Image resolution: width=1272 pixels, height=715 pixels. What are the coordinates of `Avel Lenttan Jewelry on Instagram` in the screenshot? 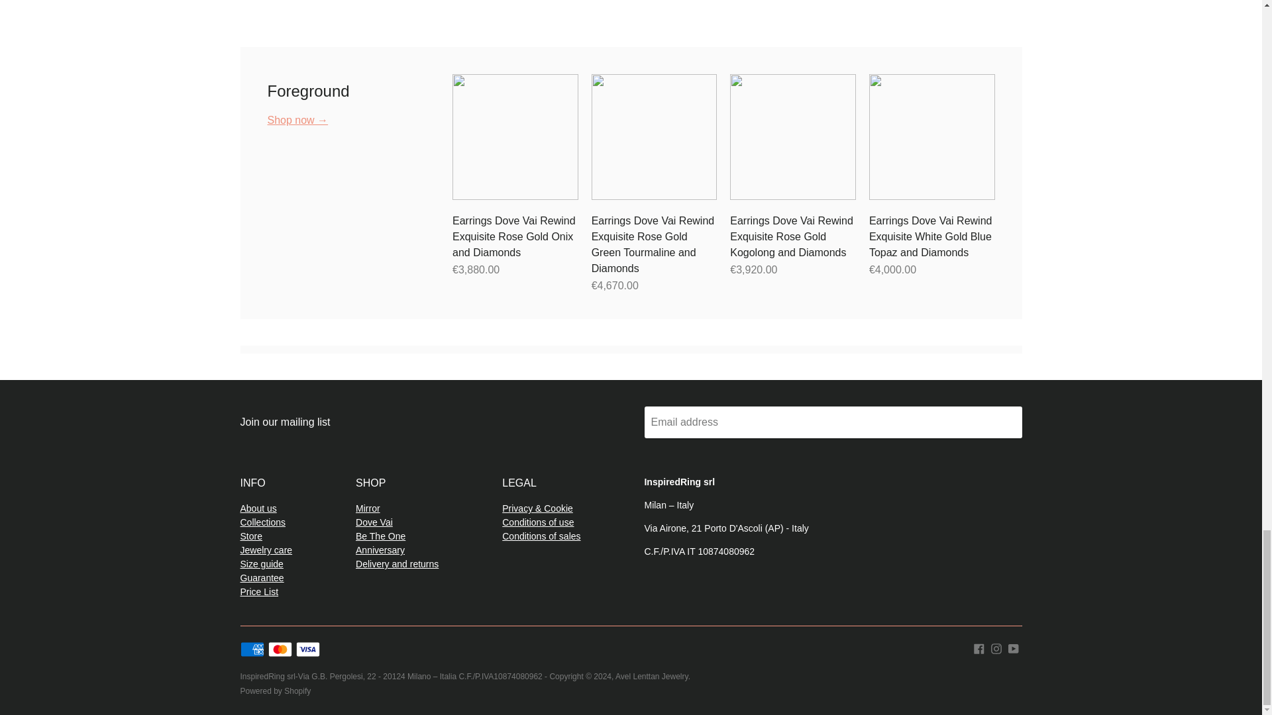 It's located at (996, 647).